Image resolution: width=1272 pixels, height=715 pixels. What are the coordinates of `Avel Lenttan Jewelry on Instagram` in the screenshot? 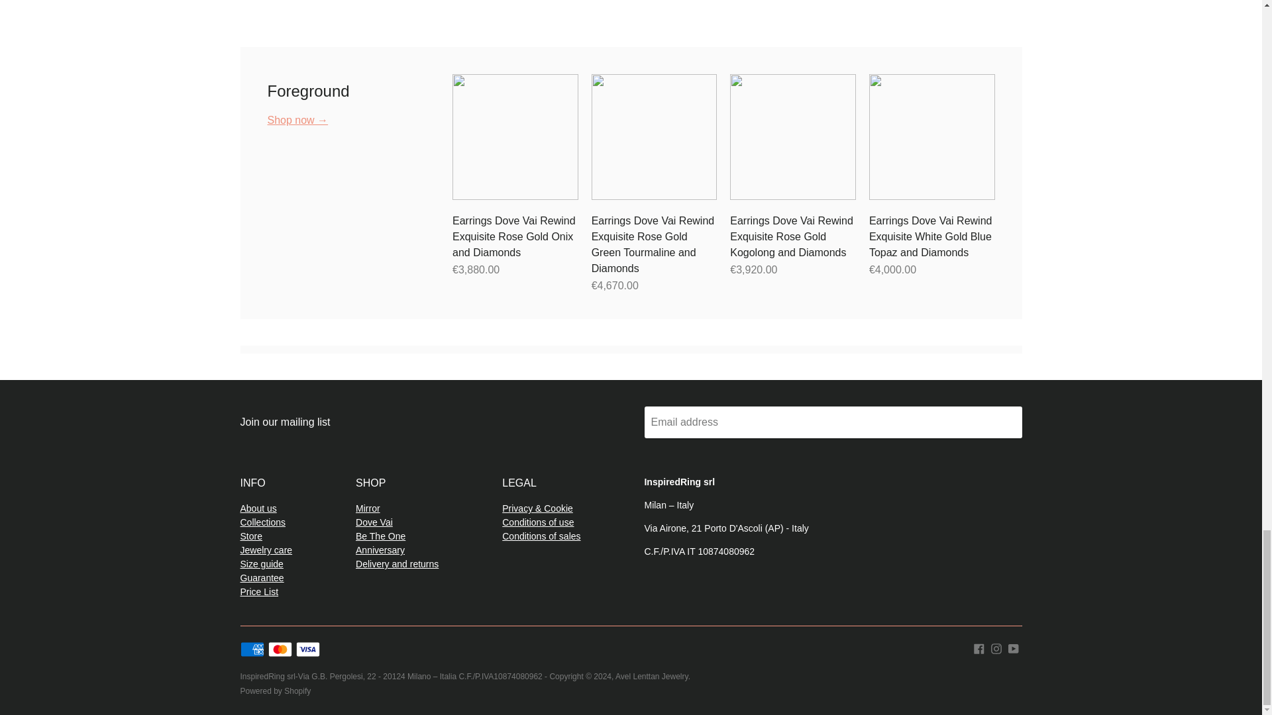 It's located at (996, 647).